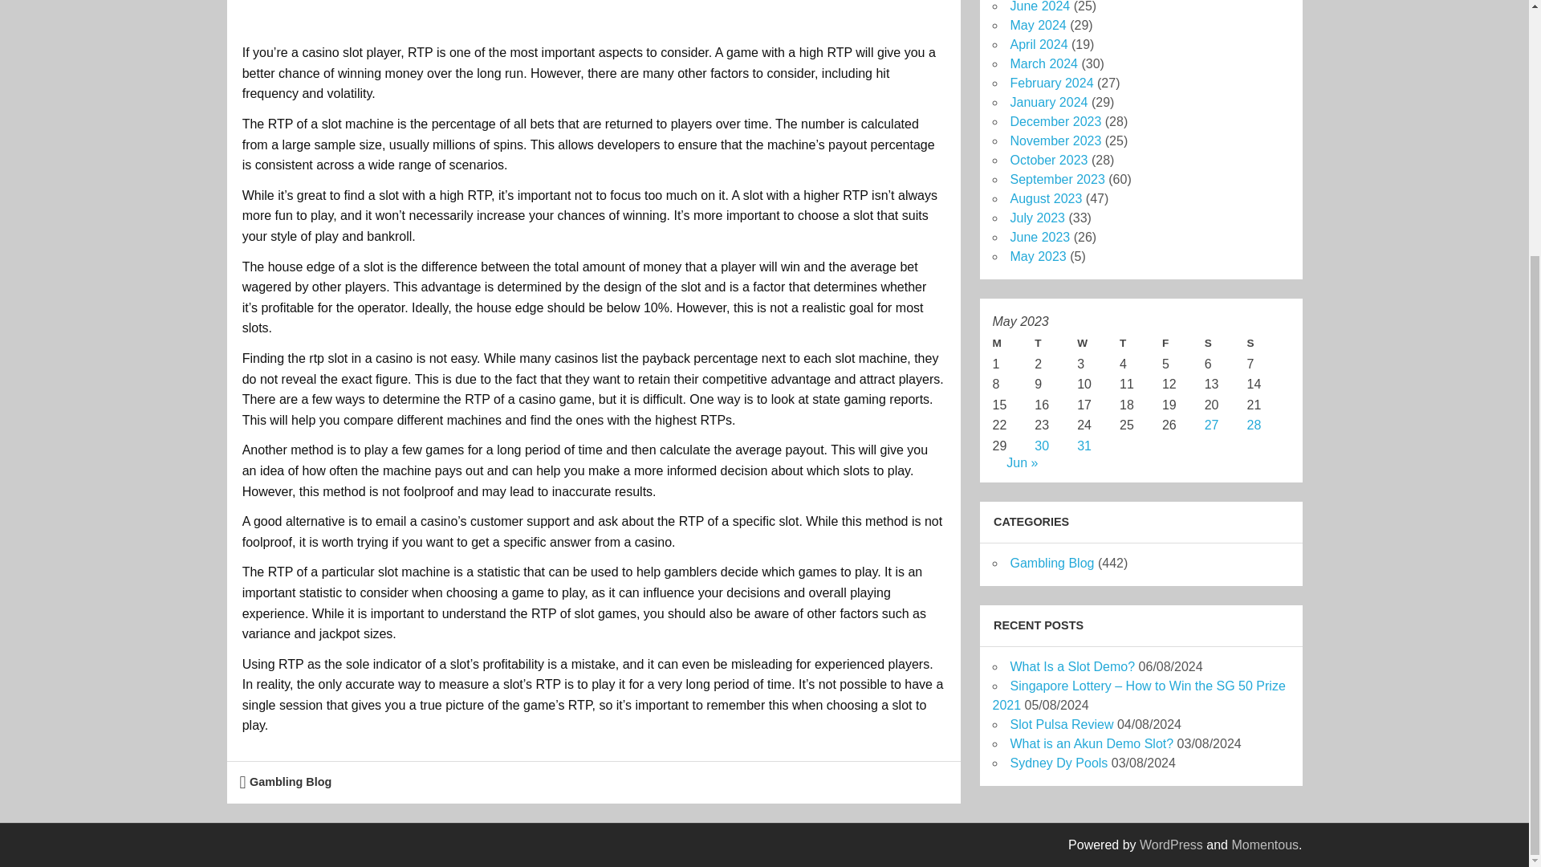 This screenshot has width=1541, height=867. What do you see at coordinates (1056, 179) in the screenshot?
I see `September 2023` at bounding box center [1056, 179].